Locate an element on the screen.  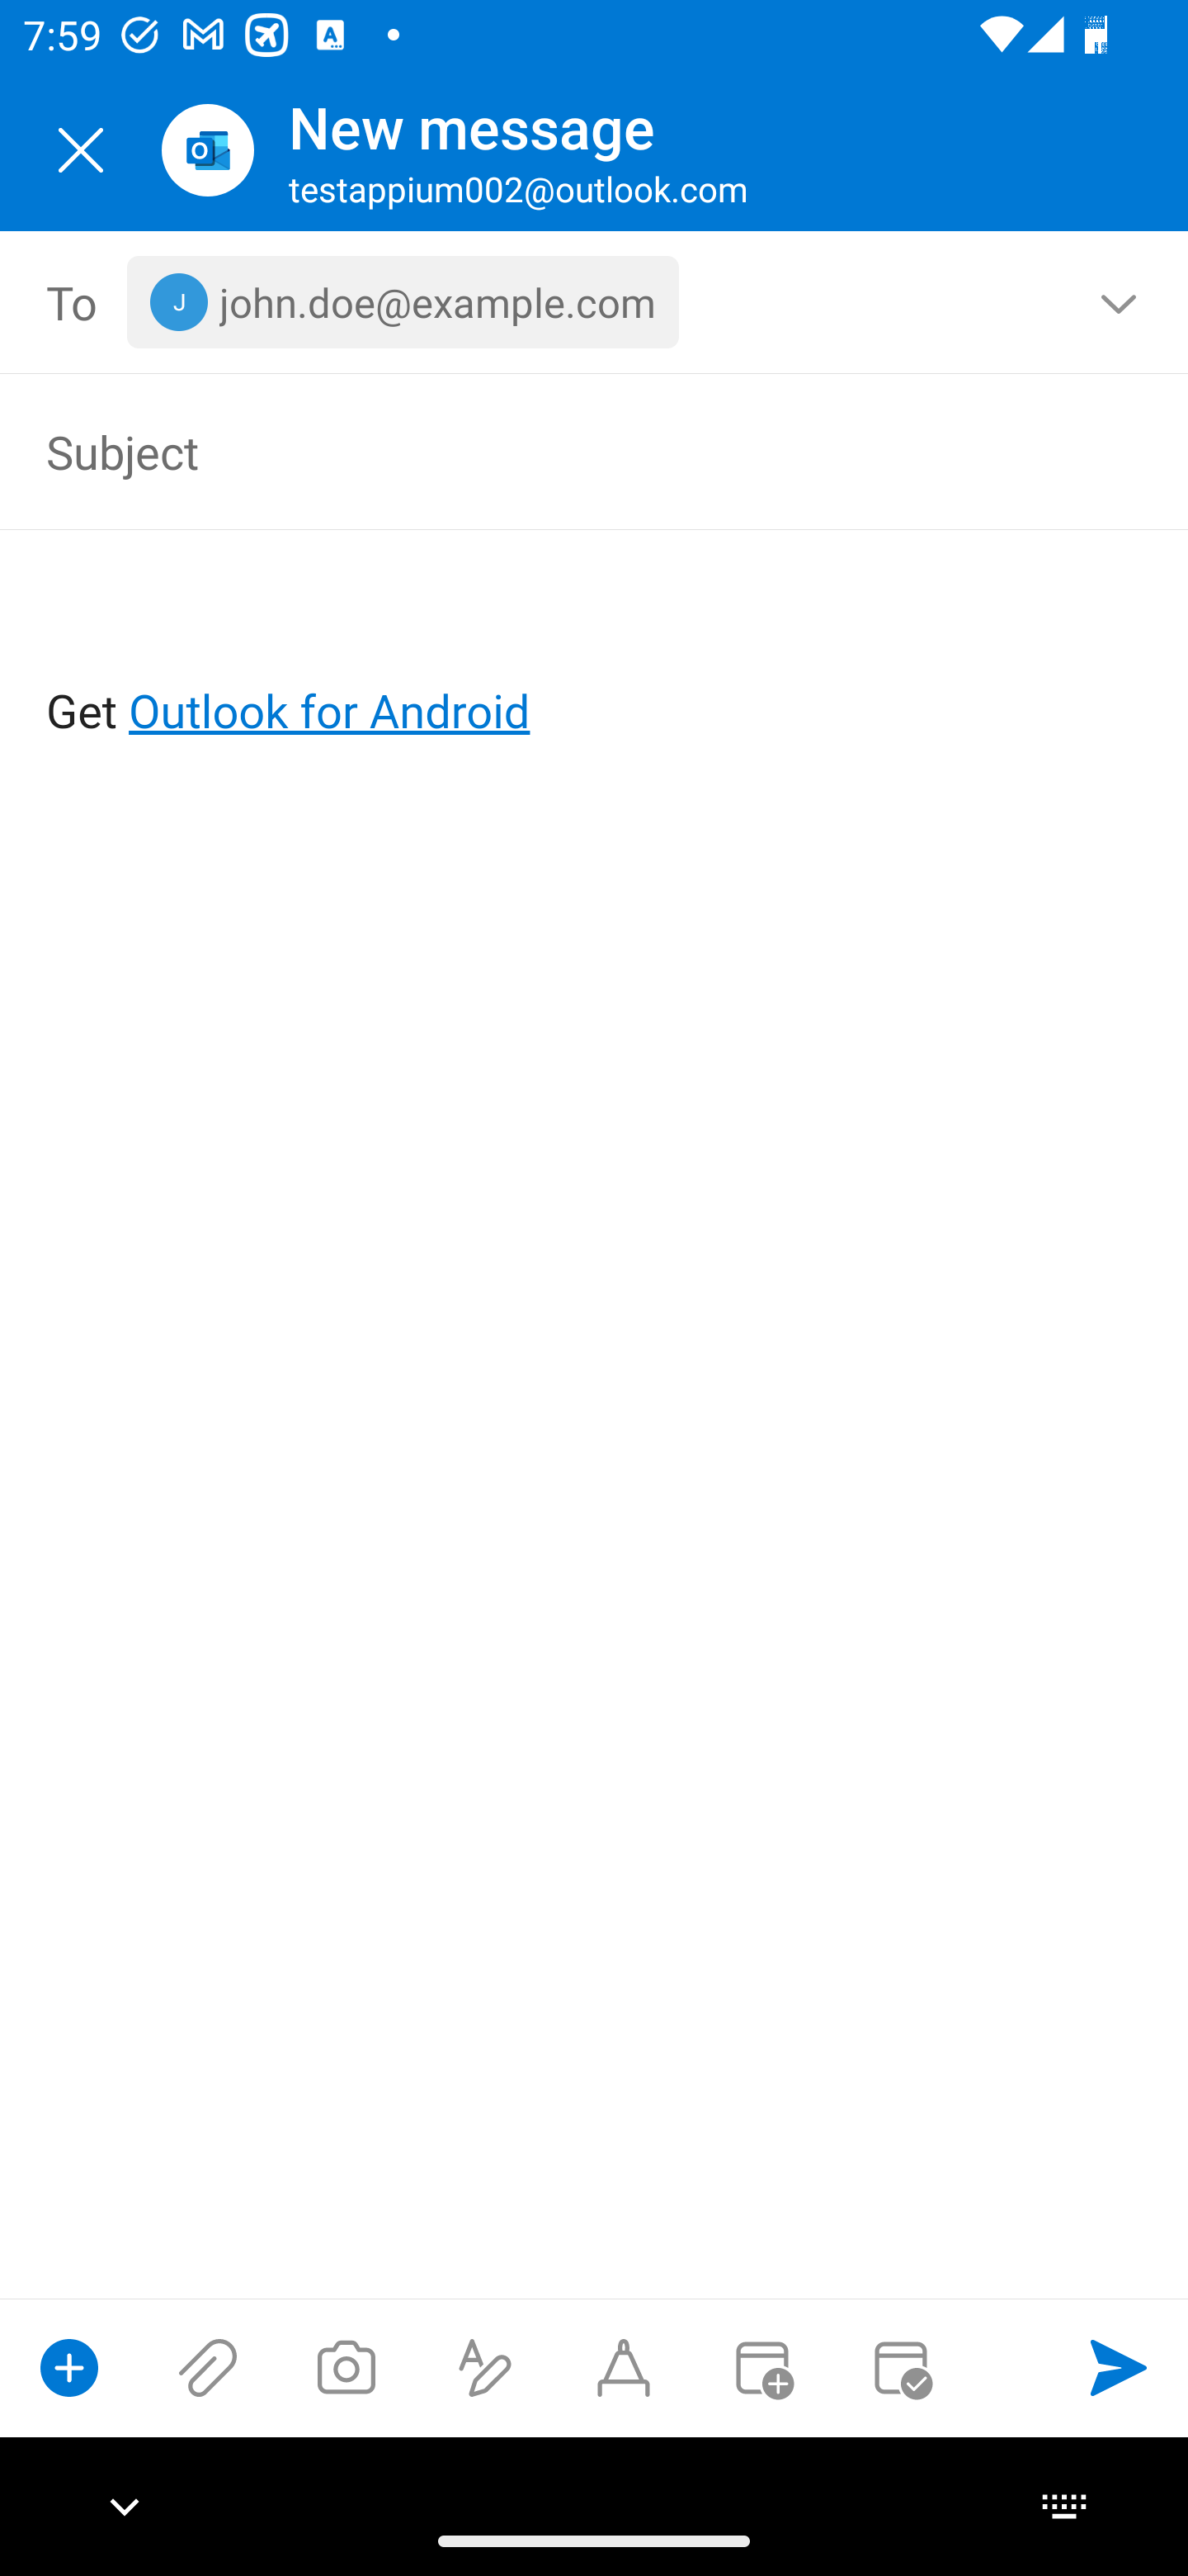
Send availability is located at coordinates (901, 2367).